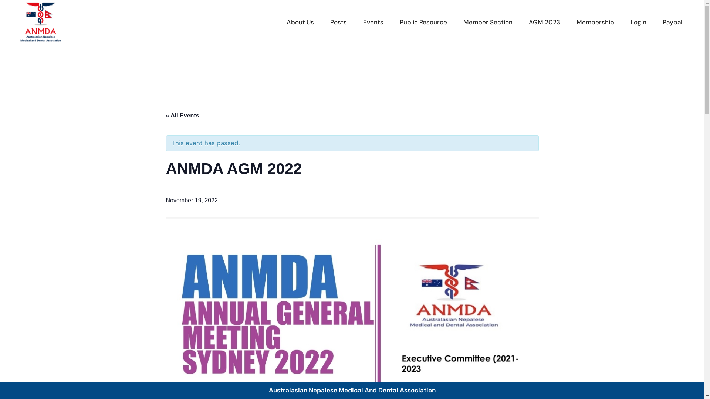 This screenshot has height=399, width=710. Describe the element at coordinates (544, 22) in the screenshot. I see `AGM 2023` at that location.